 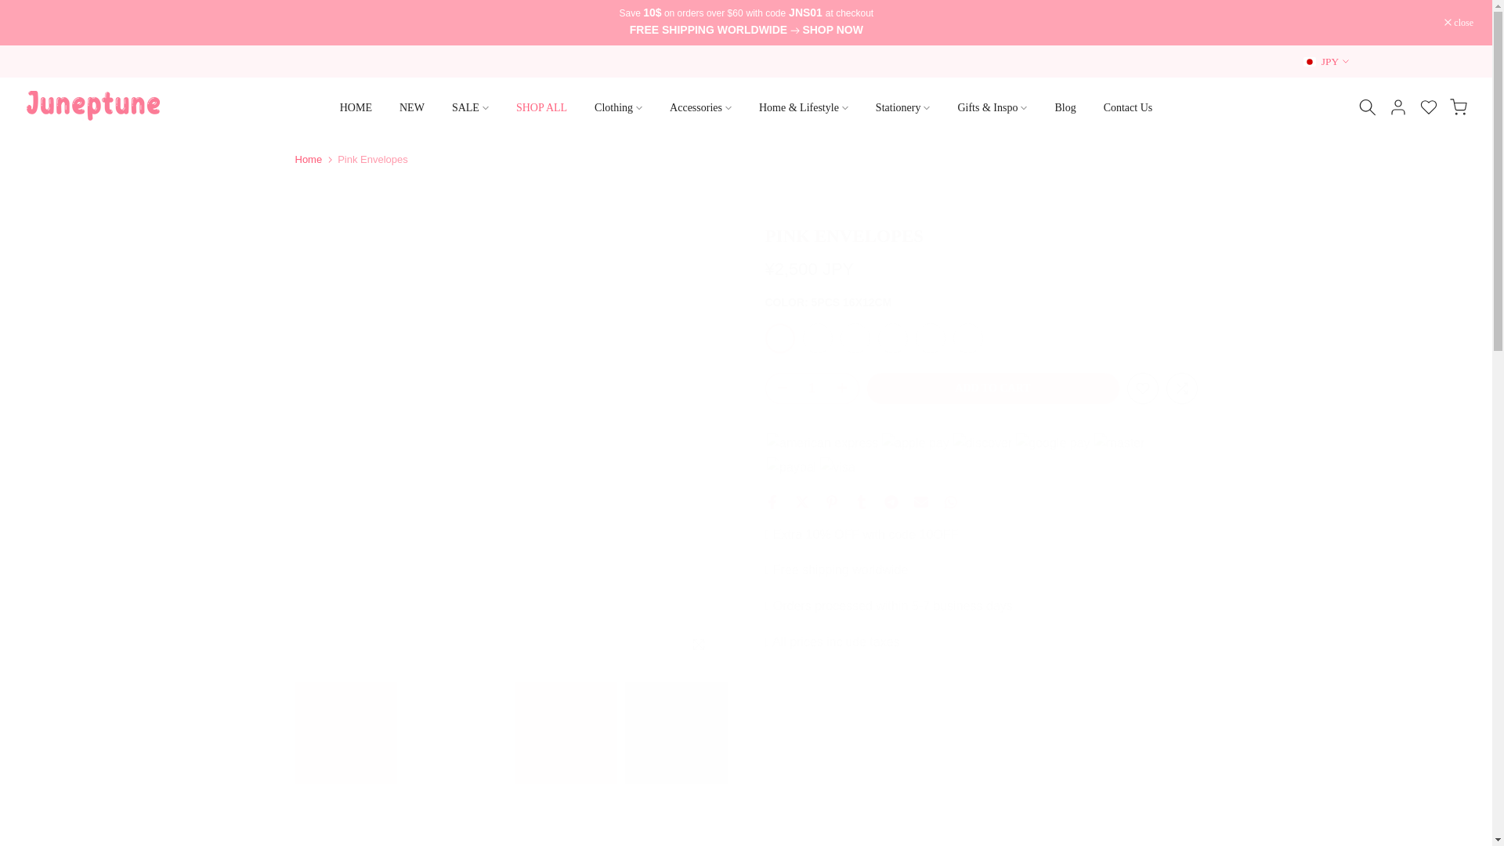 What do you see at coordinates (779, 338) in the screenshot?
I see `5pcs 16x12cm` at bounding box center [779, 338].